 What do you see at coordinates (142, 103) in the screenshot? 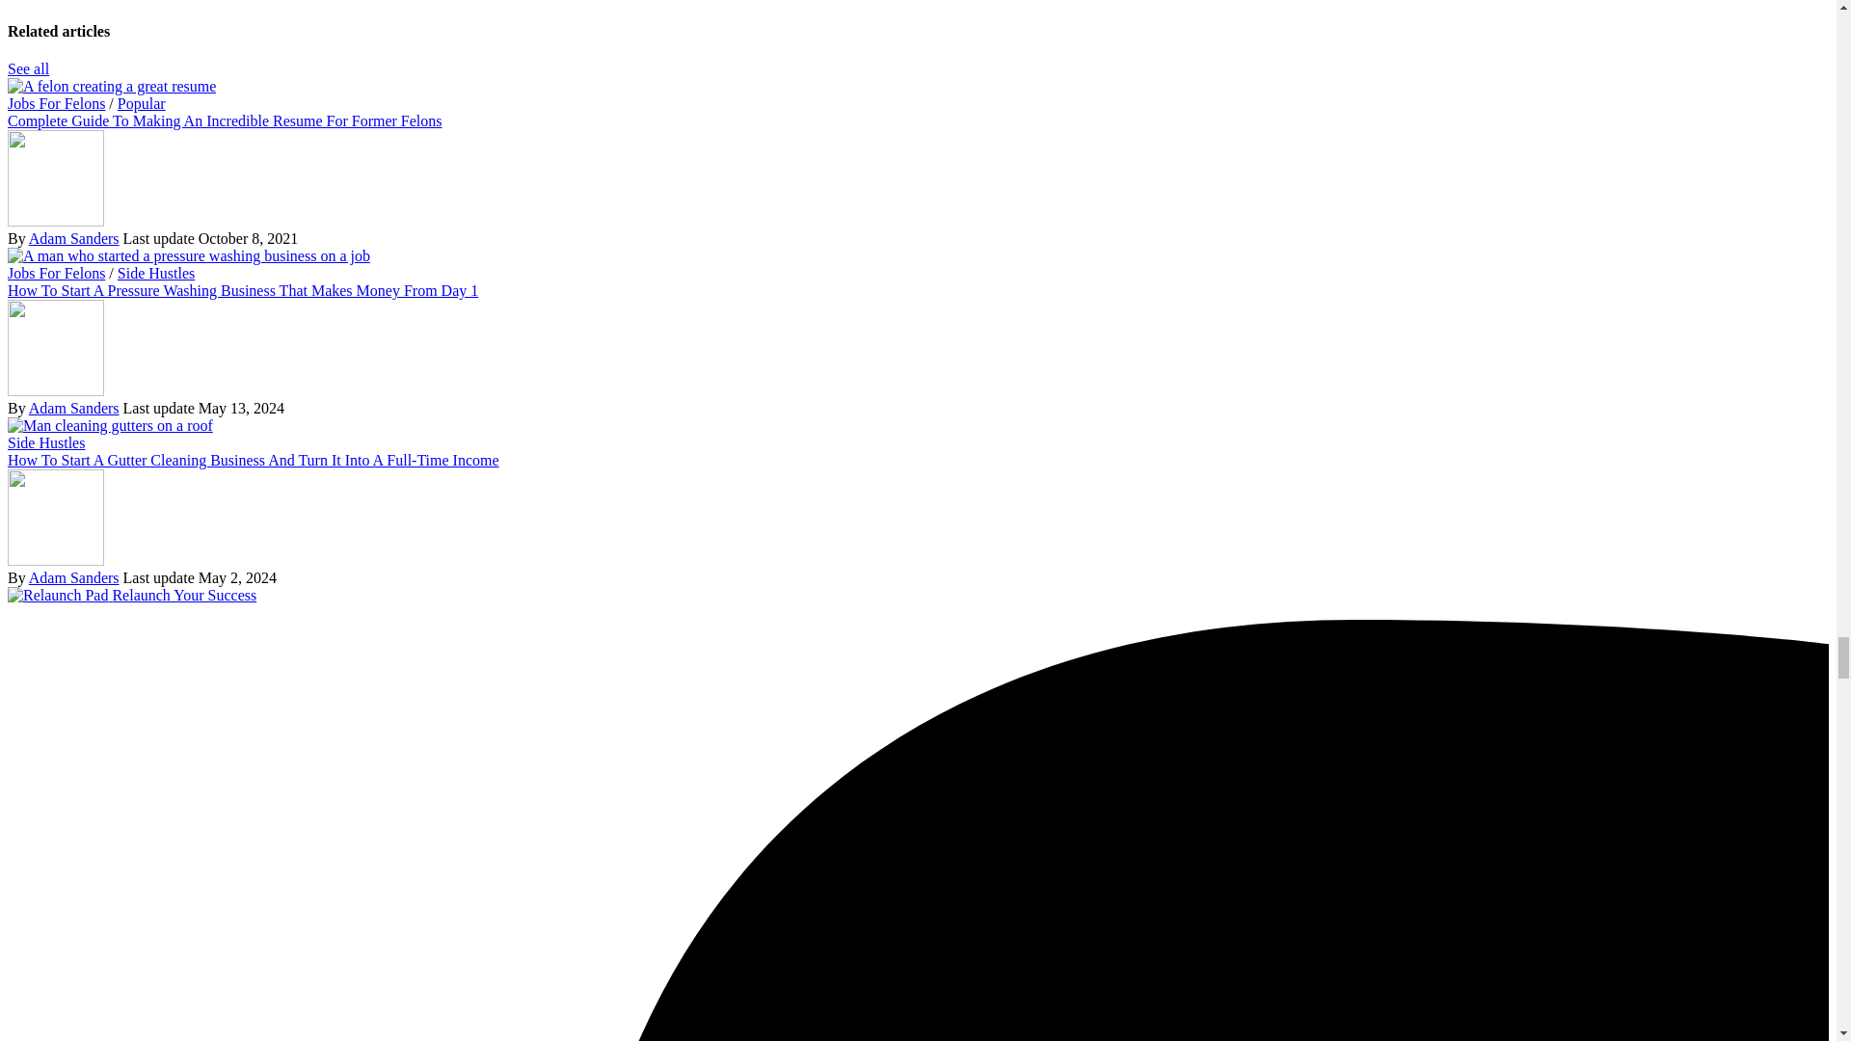
I see `Popular` at bounding box center [142, 103].